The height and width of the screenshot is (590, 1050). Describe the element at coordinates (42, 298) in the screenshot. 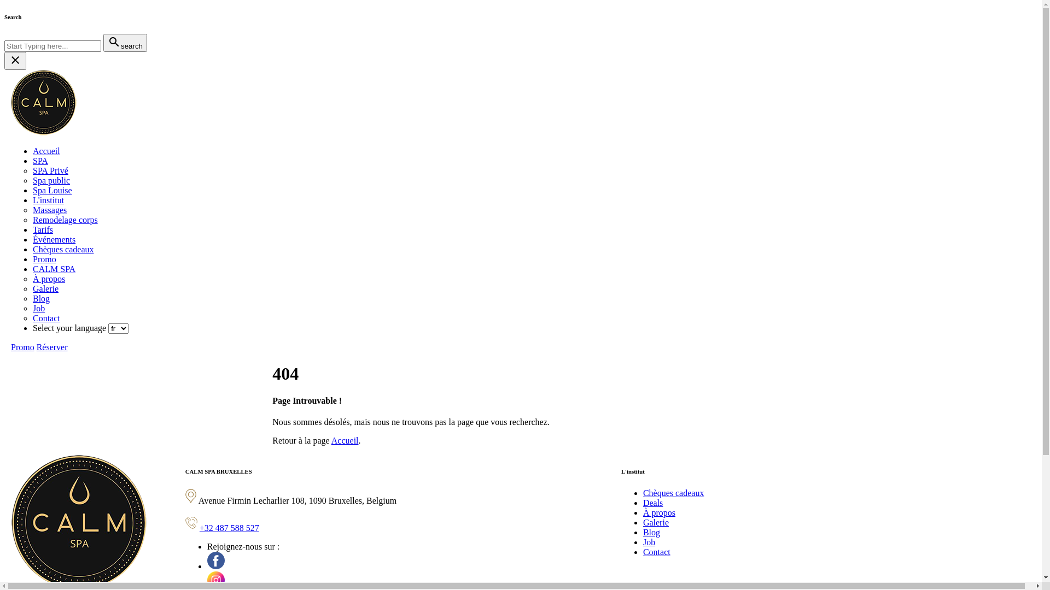

I see `Blog` at that location.